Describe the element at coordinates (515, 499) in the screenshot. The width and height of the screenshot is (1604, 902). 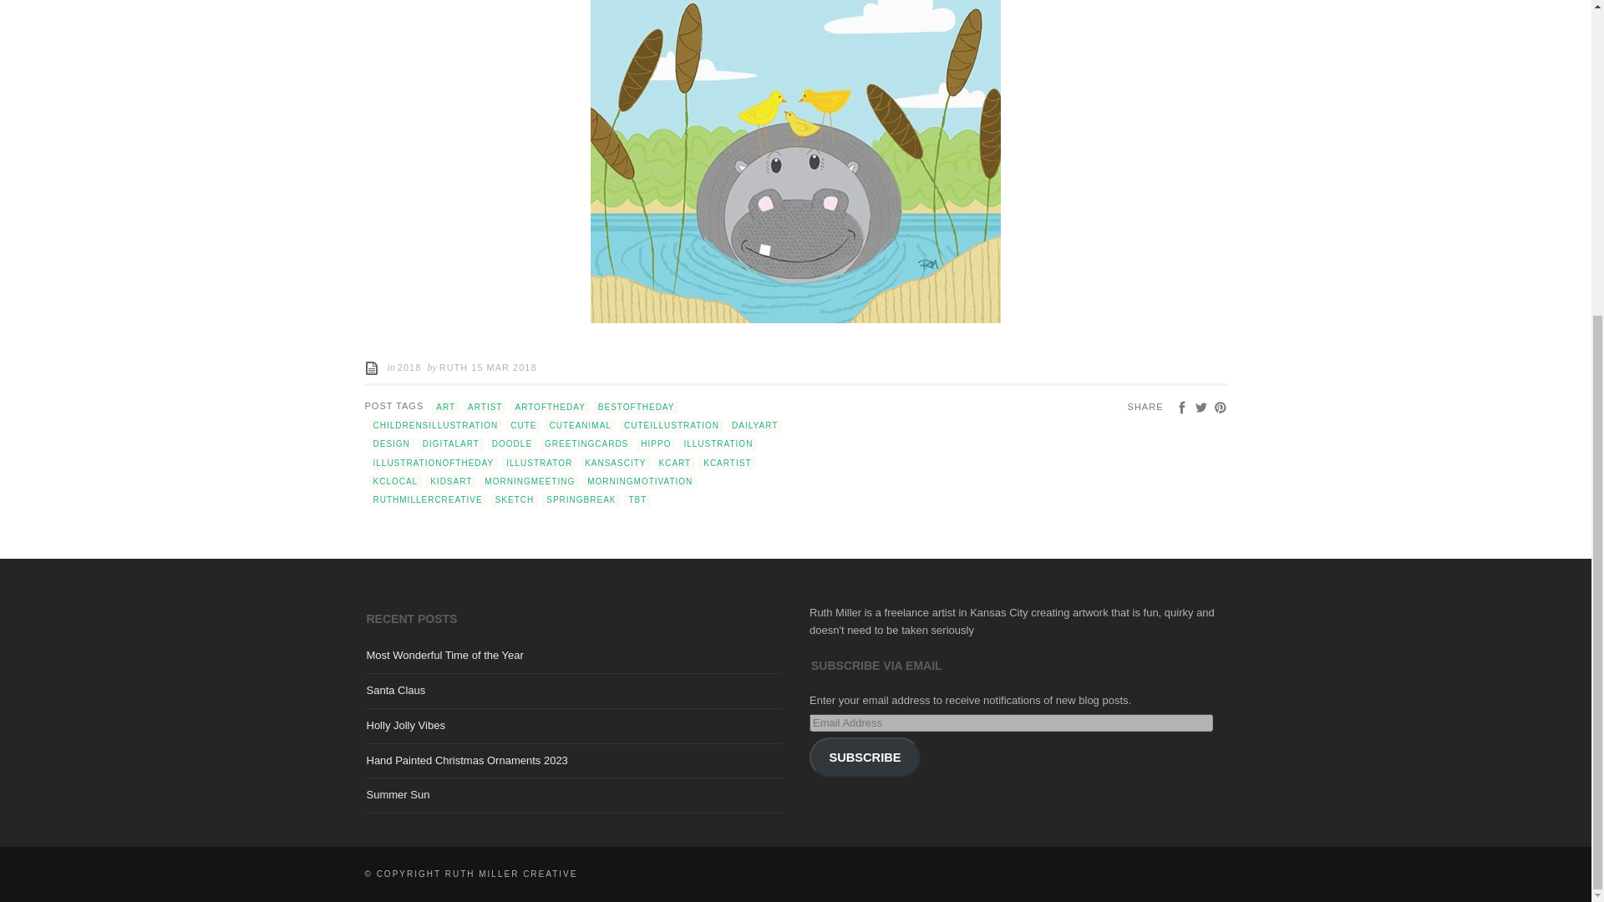
I see `SKETCH` at that location.